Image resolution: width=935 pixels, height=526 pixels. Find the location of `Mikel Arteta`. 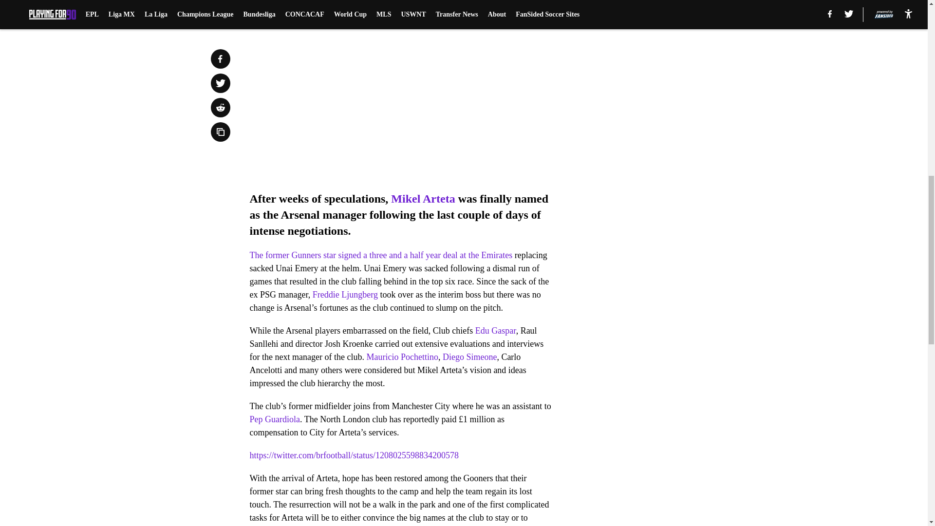

Mikel Arteta is located at coordinates (423, 199).